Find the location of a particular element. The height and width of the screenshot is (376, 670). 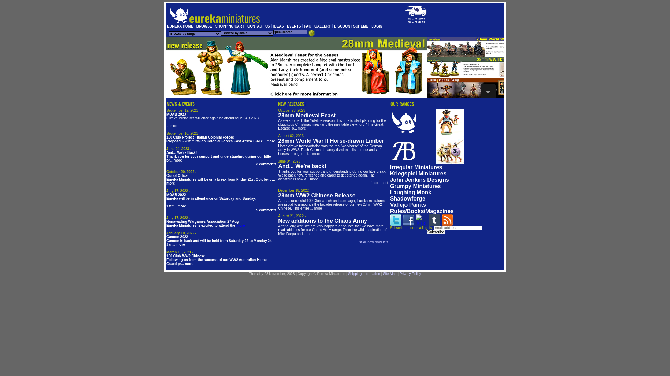

more is located at coordinates (316, 154).